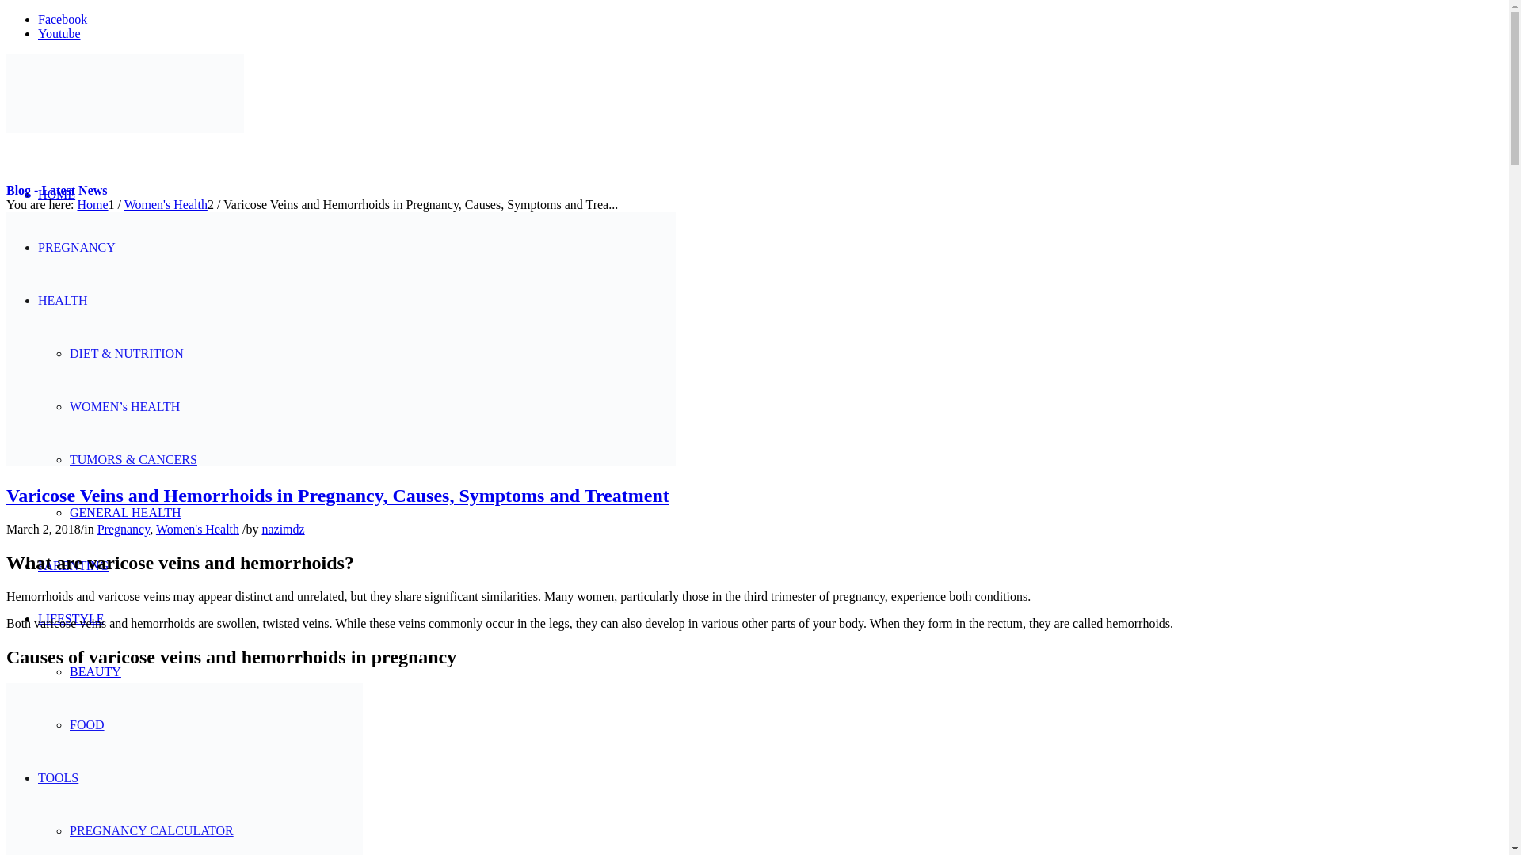 Image resolution: width=1521 pixels, height=855 pixels. What do you see at coordinates (57, 190) in the screenshot?
I see `Blog - Latest News` at bounding box center [57, 190].